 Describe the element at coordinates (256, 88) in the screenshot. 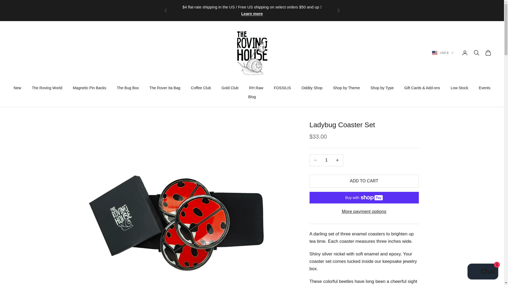

I see `RH Raw` at that location.